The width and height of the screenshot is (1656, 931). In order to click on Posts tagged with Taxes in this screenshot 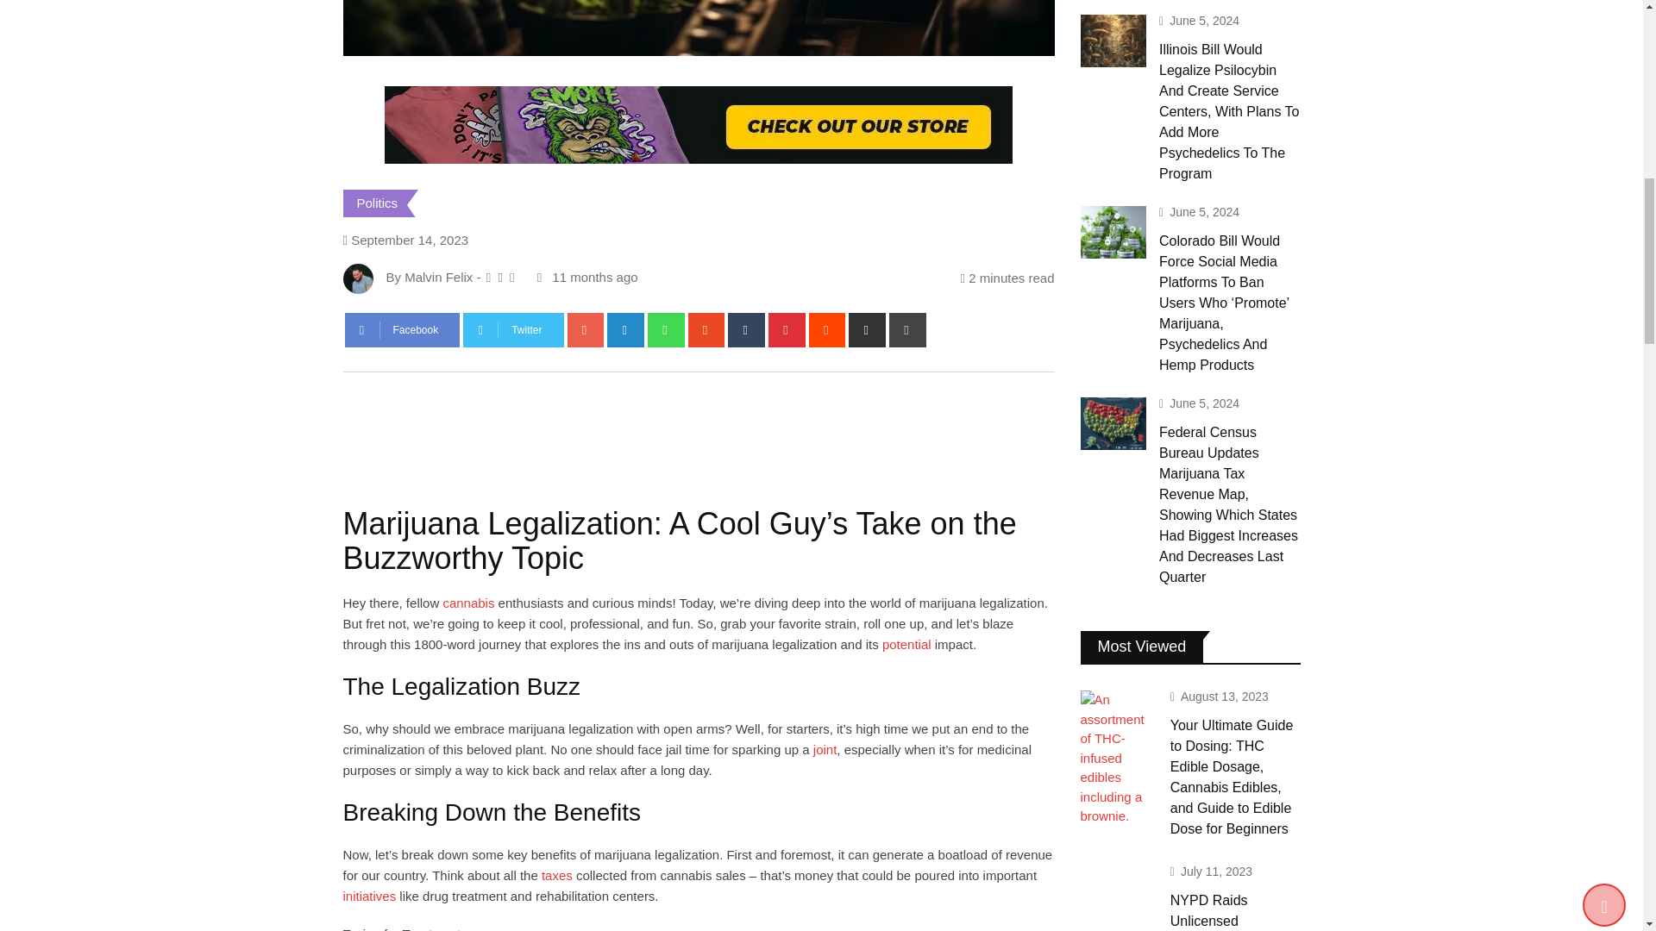, I will do `click(557, 874)`.